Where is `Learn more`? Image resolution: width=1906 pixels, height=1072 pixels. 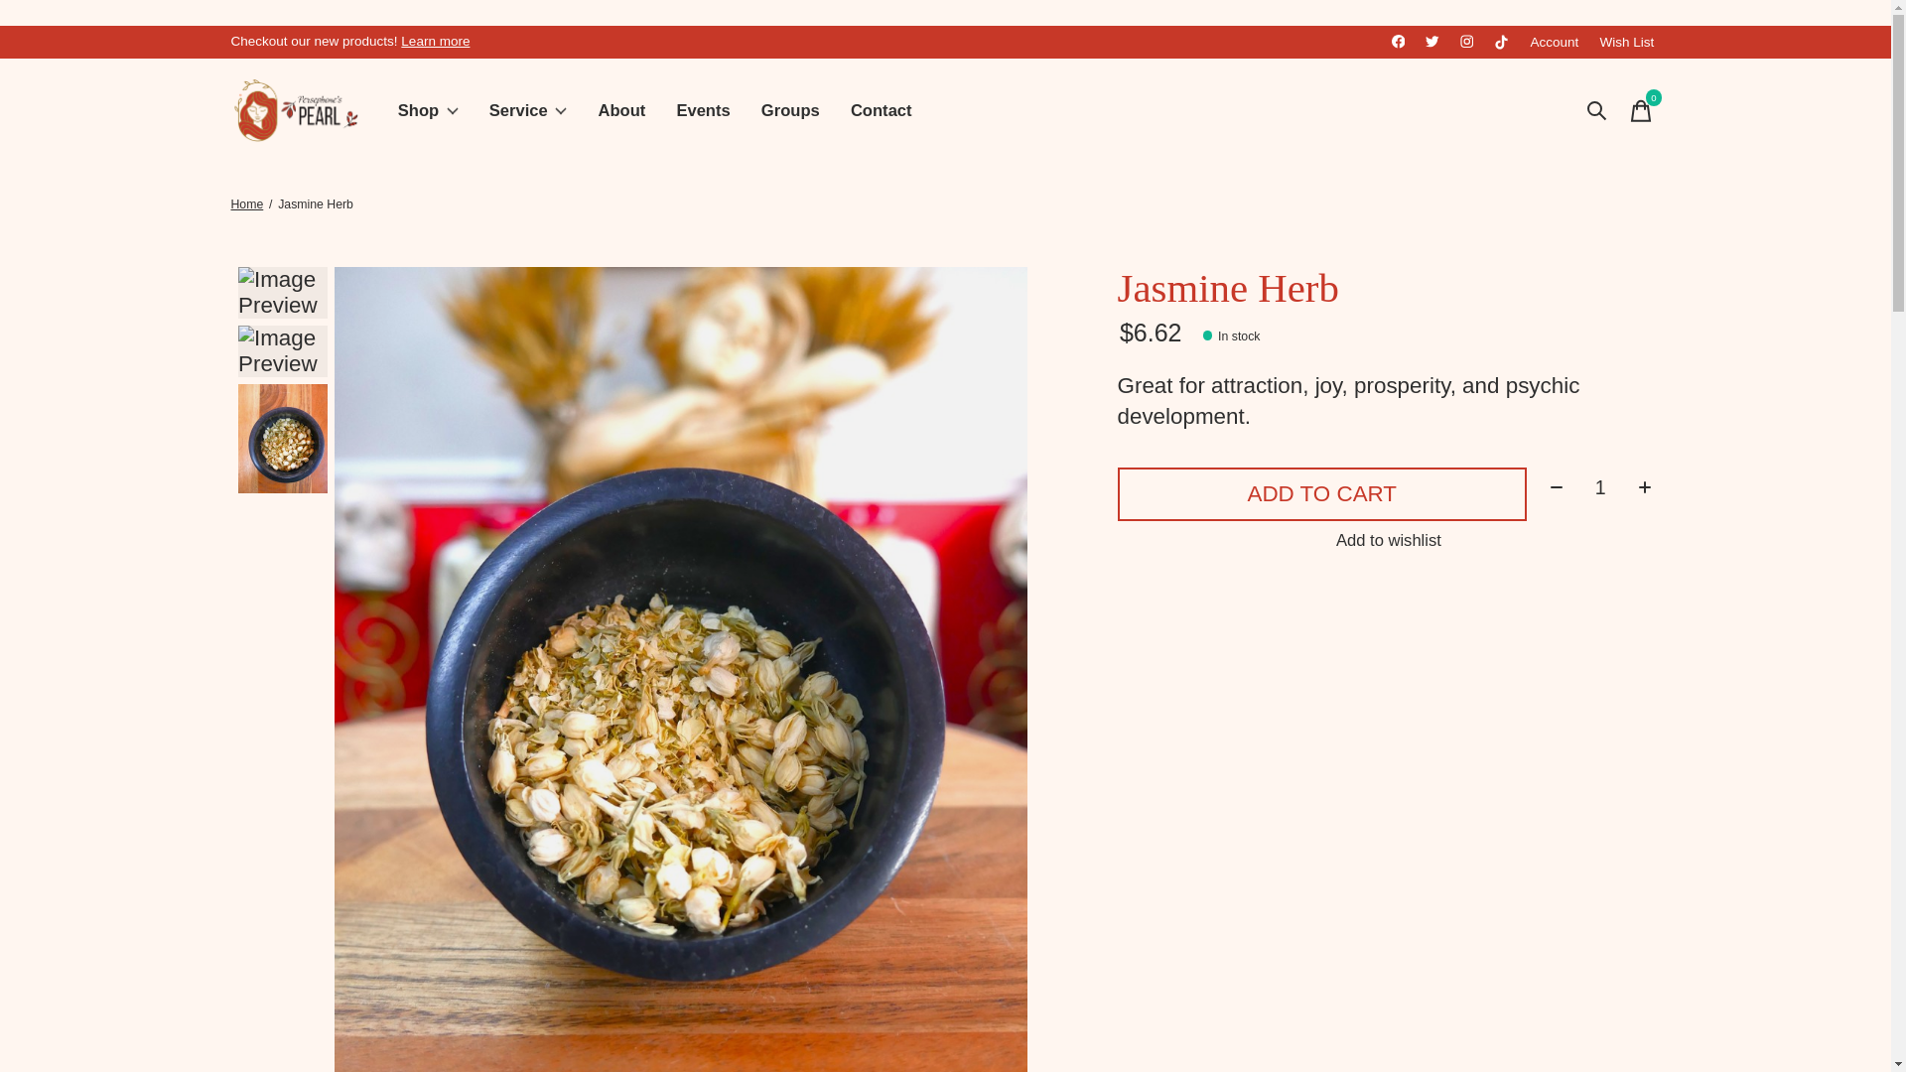 Learn more is located at coordinates (528, 111).